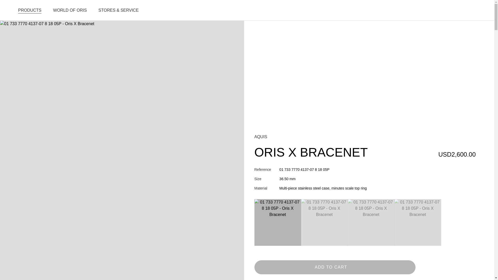 This screenshot has width=498, height=280. Describe the element at coordinates (439, 10) in the screenshot. I see `Watch Finder` at that location.